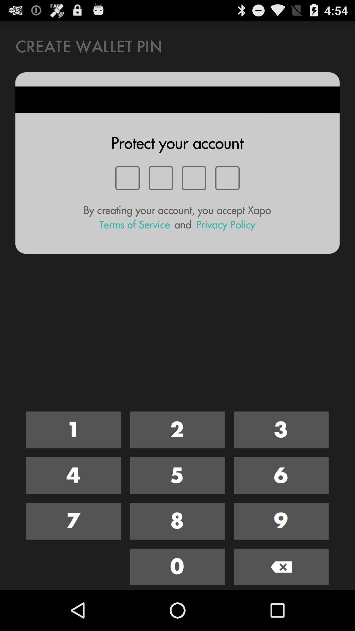  I want to click on enter number two, so click(177, 430).